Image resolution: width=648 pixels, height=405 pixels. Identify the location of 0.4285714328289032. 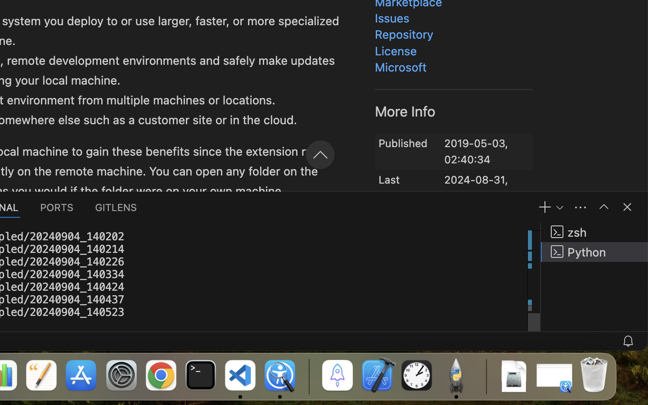
(308, 376).